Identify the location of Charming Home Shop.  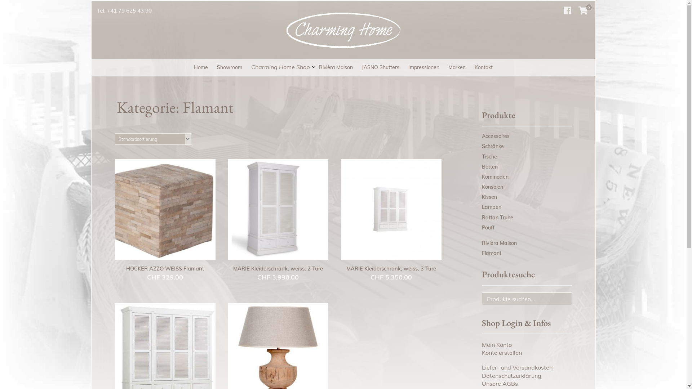
(280, 67).